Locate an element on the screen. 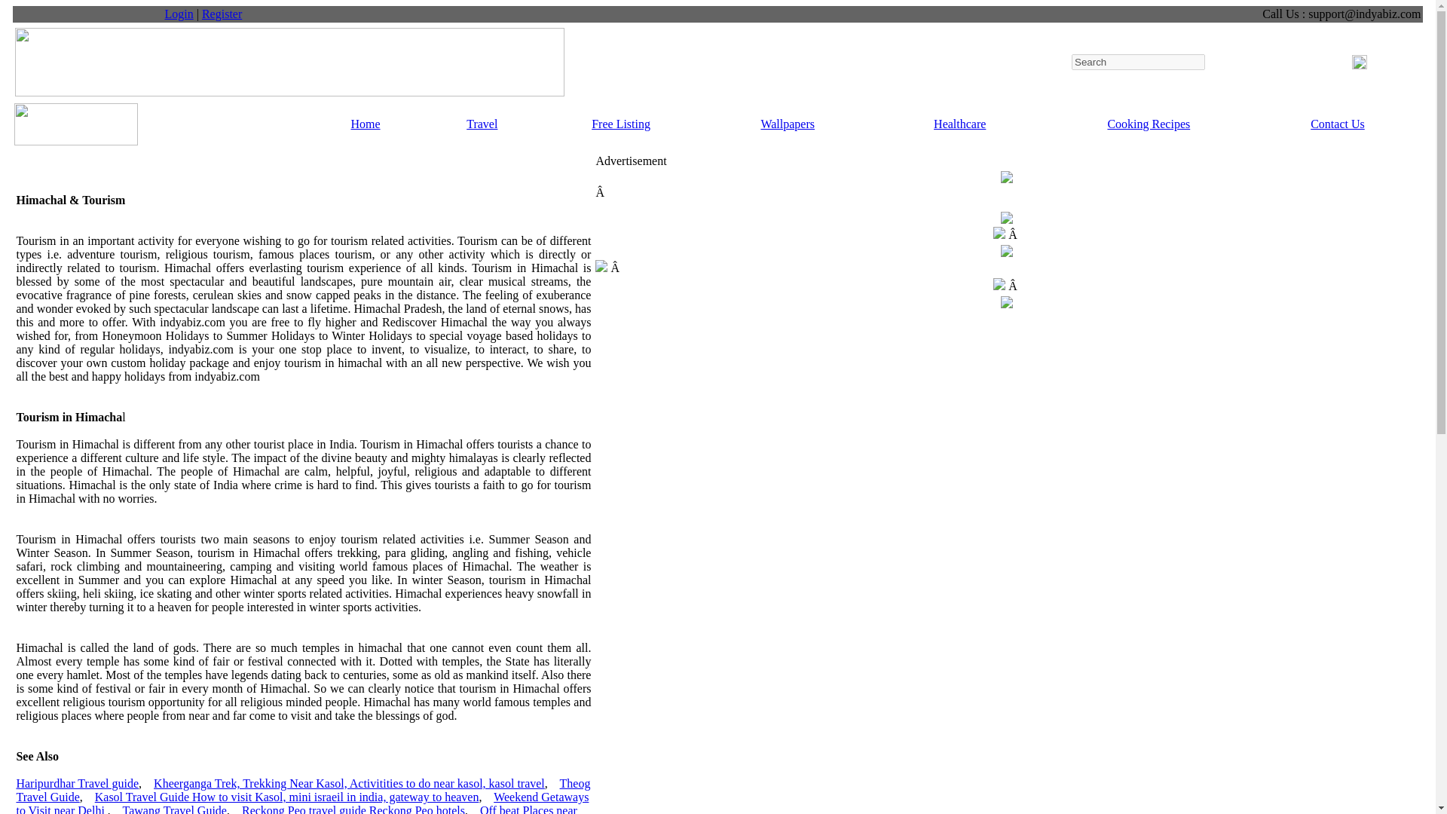 This screenshot has width=1447, height=814. Contact Us is located at coordinates (1337, 124).